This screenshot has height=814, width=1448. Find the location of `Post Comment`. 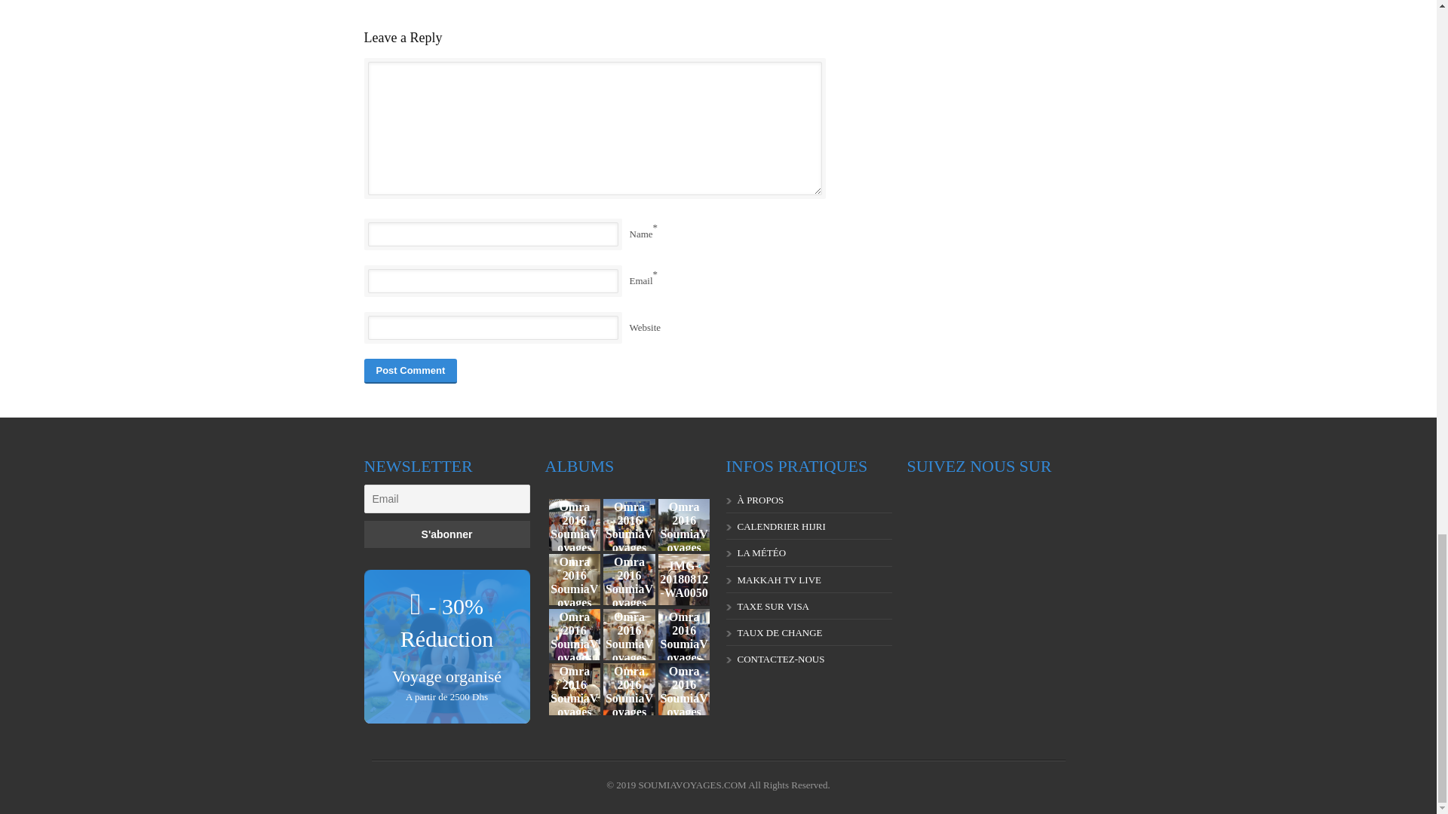

Post Comment is located at coordinates (410, 371).